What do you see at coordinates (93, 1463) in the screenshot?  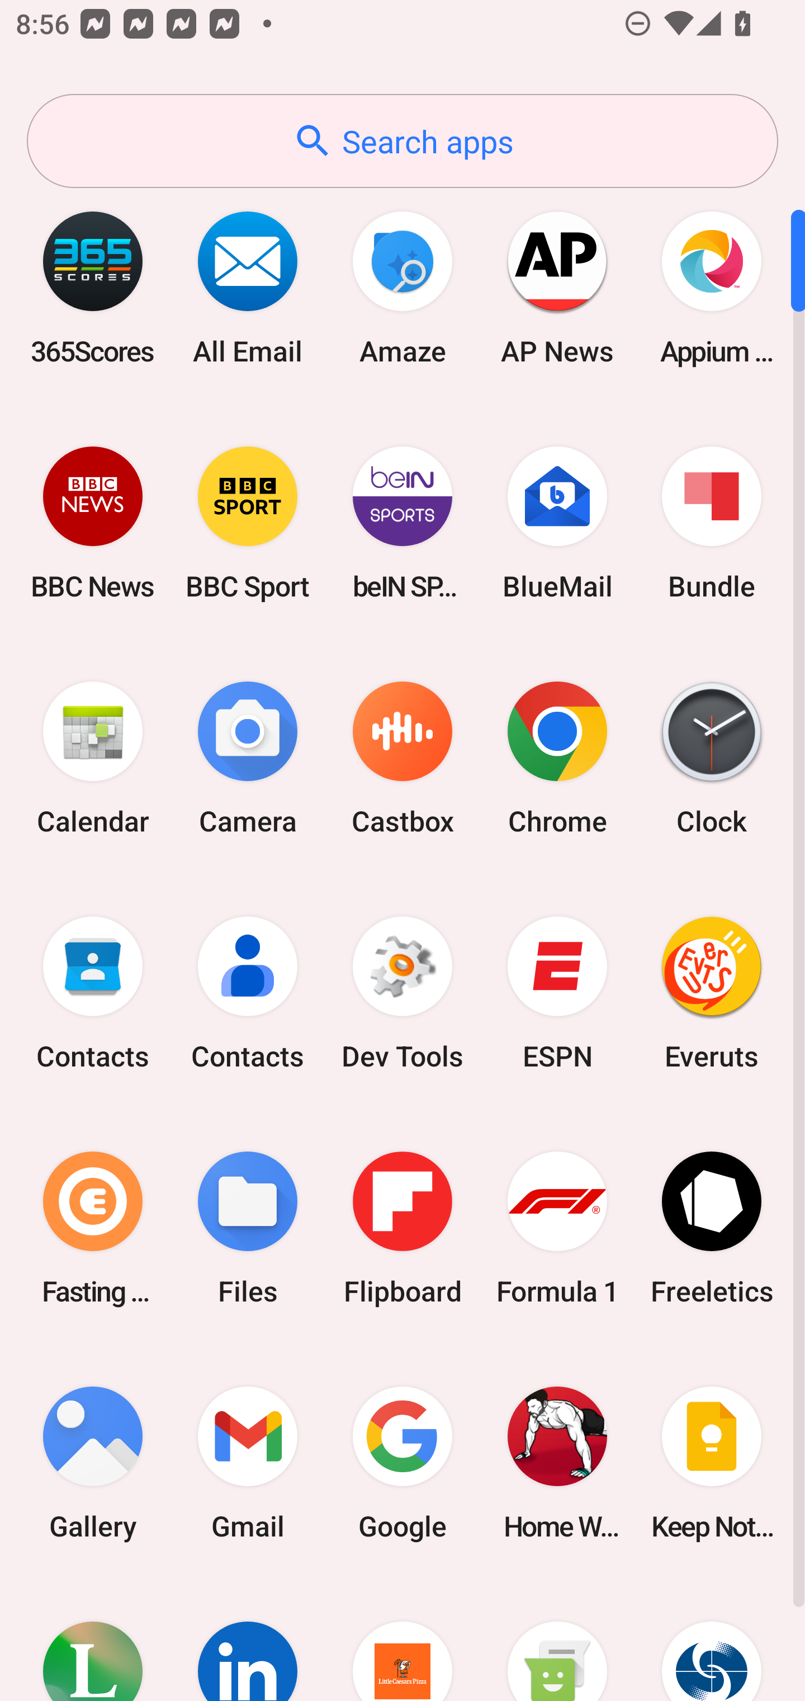 I see `Gallery` at bounding box center [93, 1463].